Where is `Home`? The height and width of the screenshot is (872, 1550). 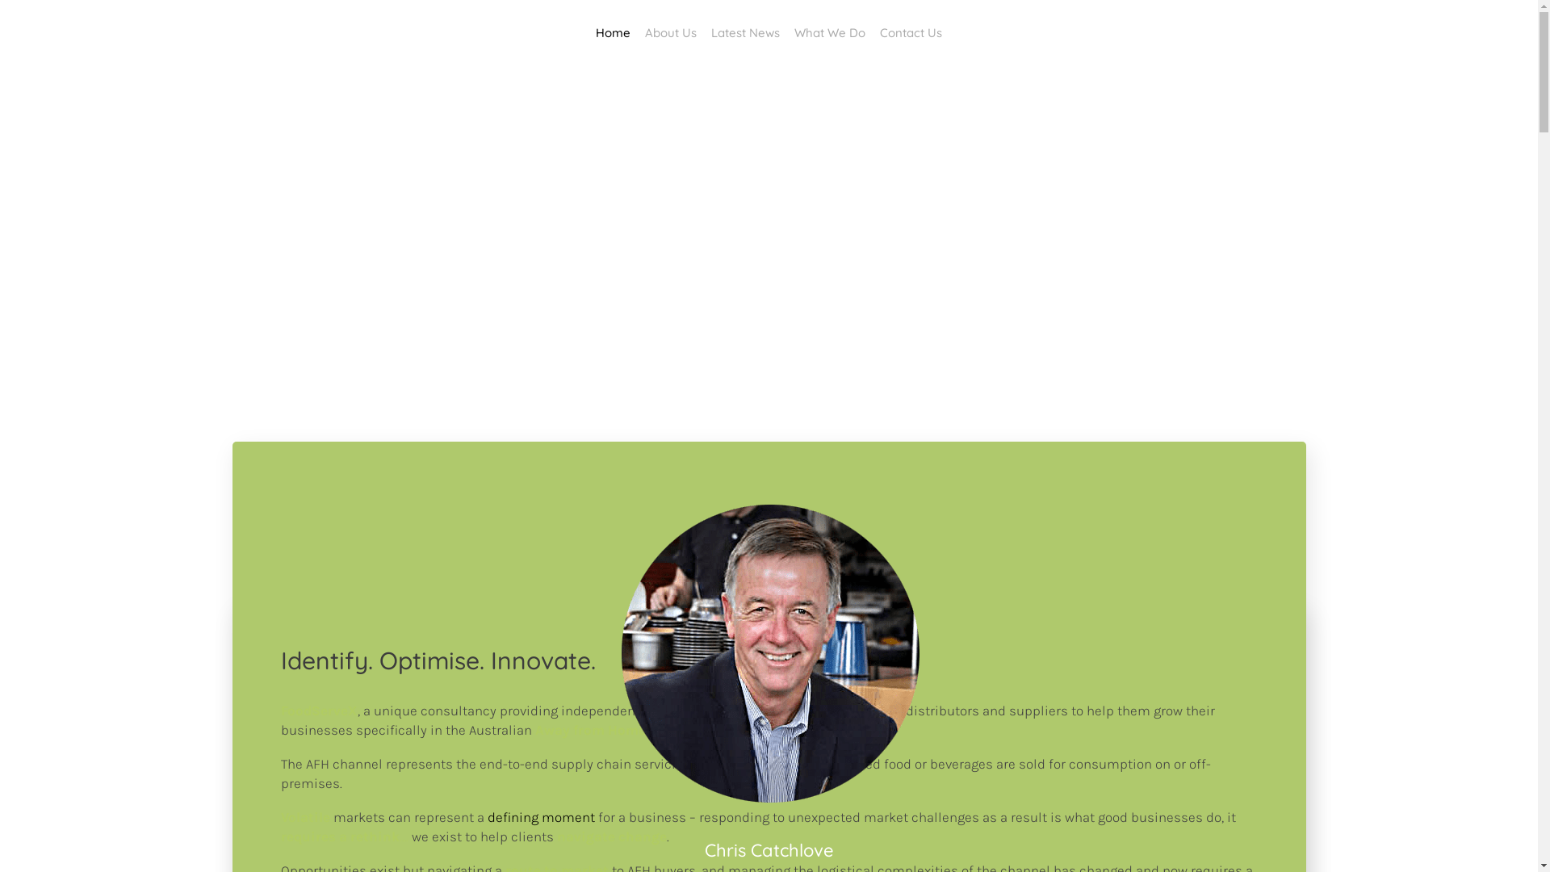 Home is located at coordinates (614, 32).